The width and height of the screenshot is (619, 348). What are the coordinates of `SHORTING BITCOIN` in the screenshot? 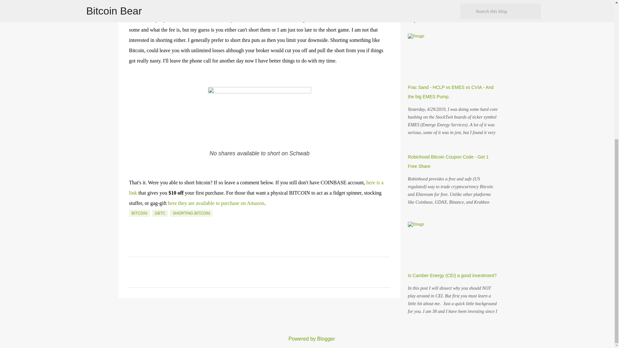 It's located at (191, 213).